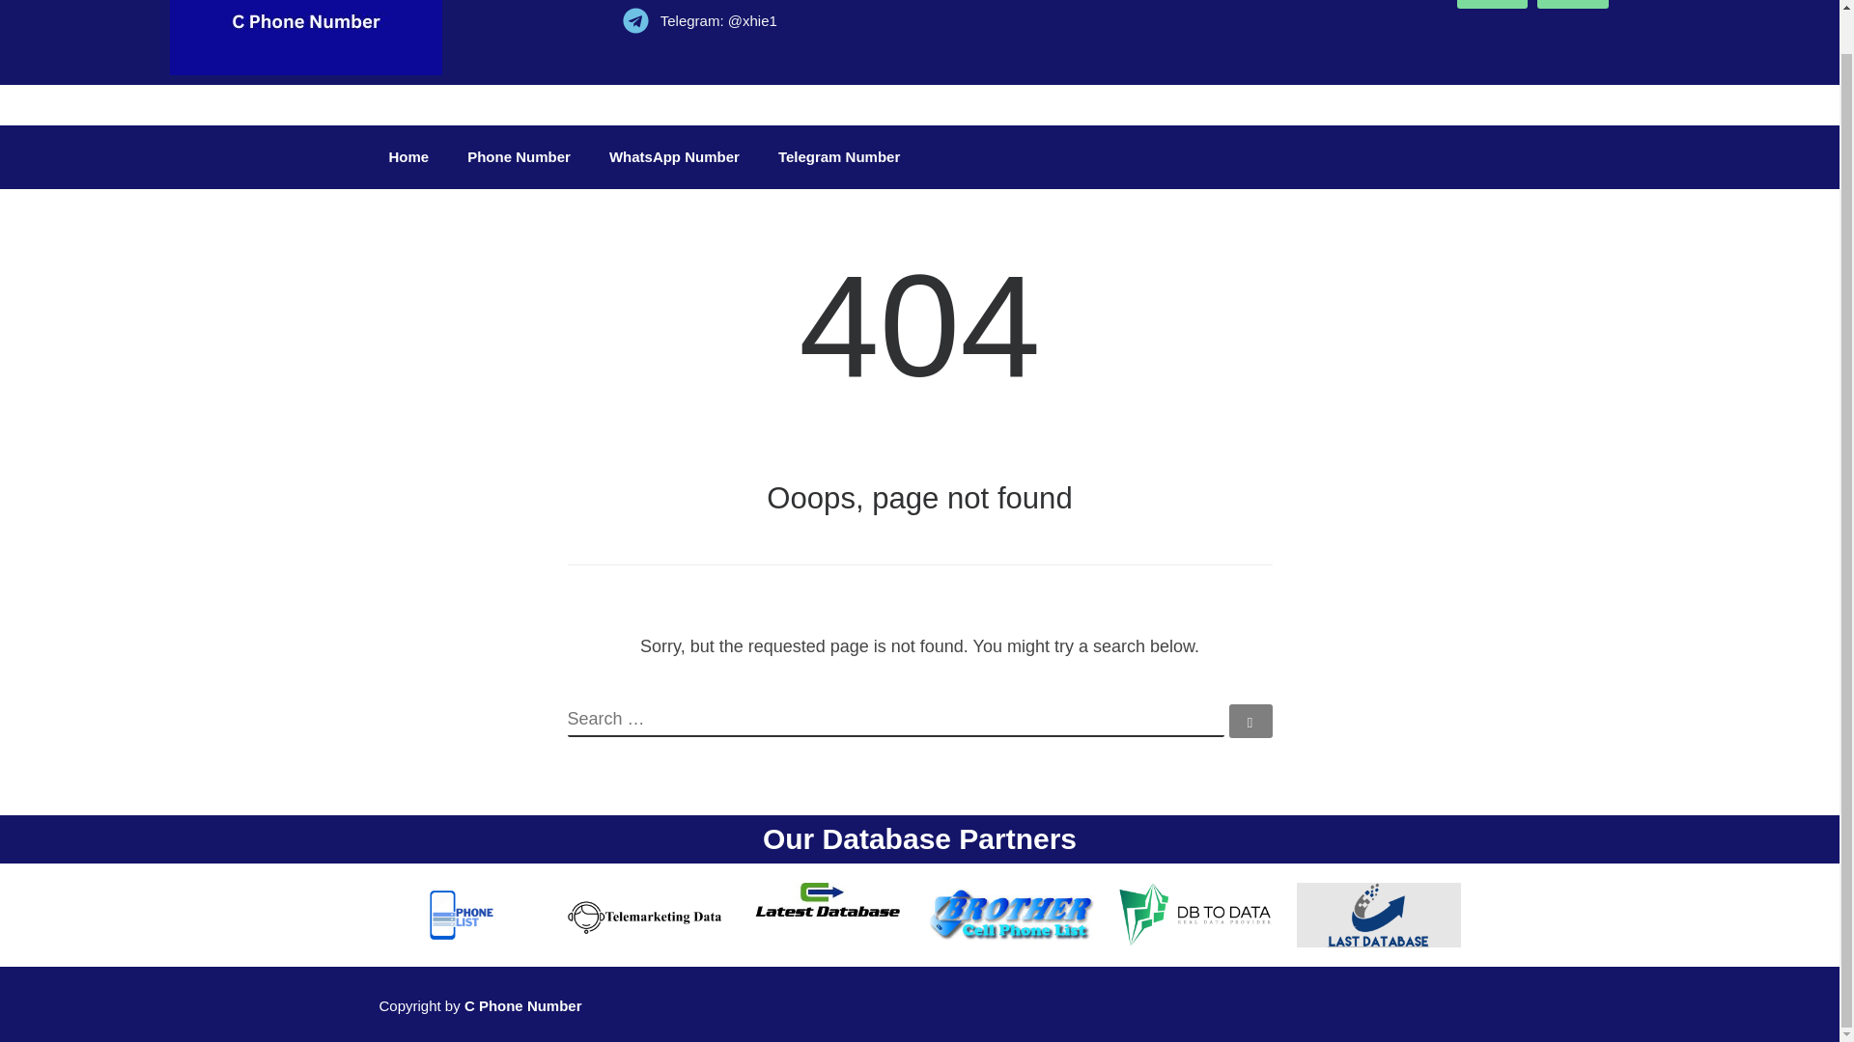 The height and width of the screenshot is (1042, 1854). What do you see at coordinates (1493, 4) in the screenshot?
I see `EN` at bounding box center [1493, 4].